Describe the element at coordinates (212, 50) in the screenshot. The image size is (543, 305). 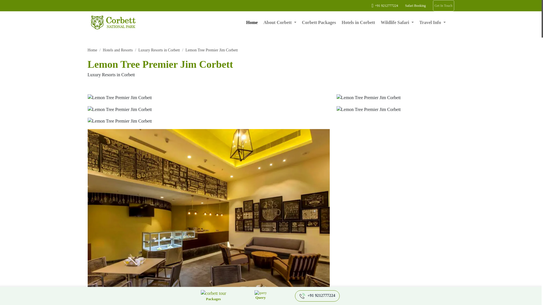
I see `Lemon Tree Premier Jim Corbett` at that location.